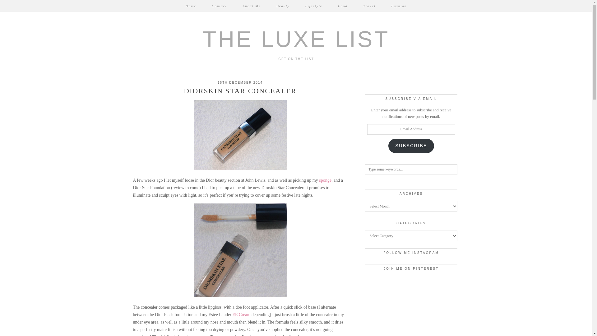 The image size is (597, 336). Describe the element at coordinates (252, 6) in the screenshot. I see `About Me` at that location.